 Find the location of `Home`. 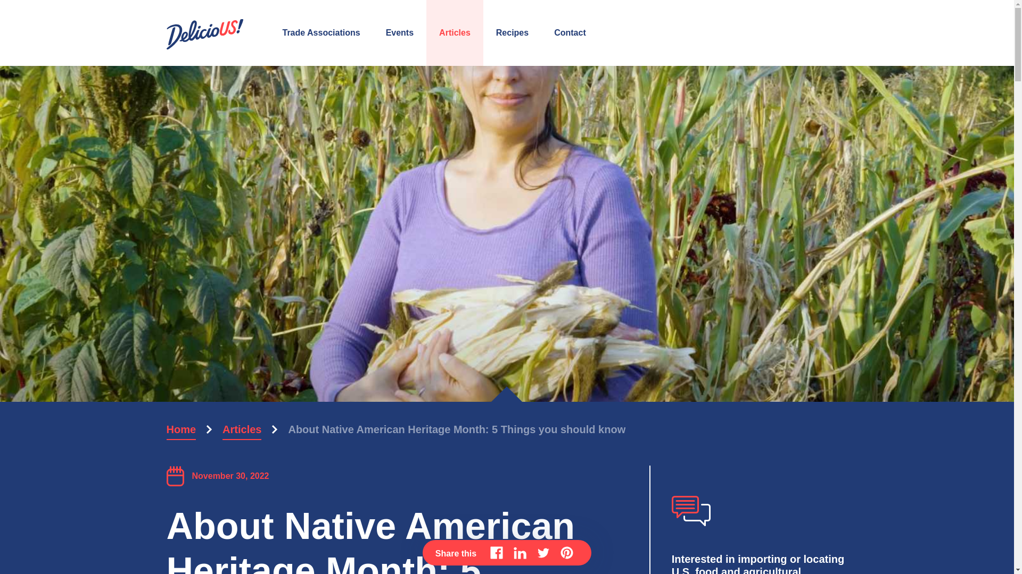

Home is located at coordinates (181, 429).